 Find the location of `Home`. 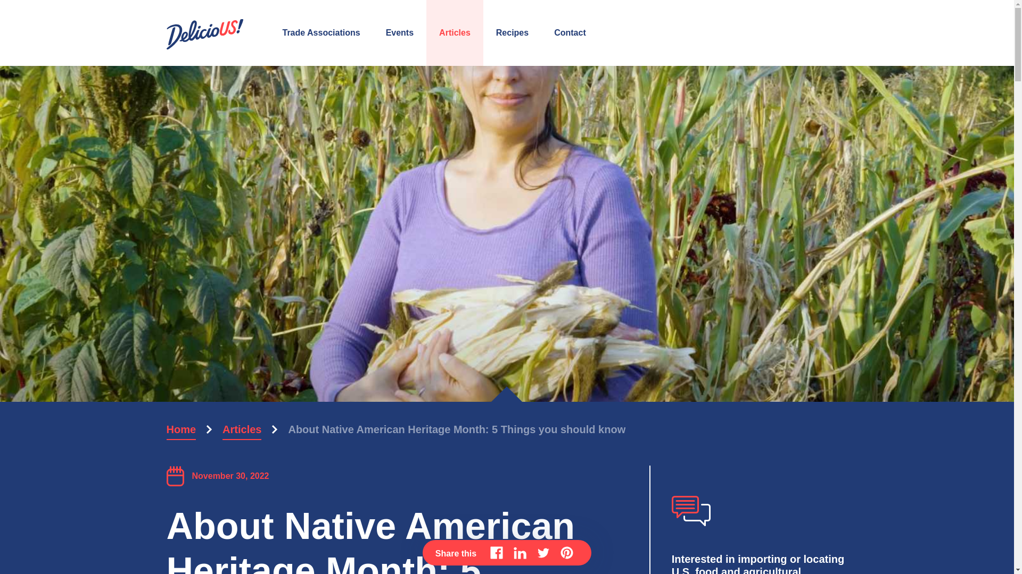

Home is located at coordinates (181, 429).